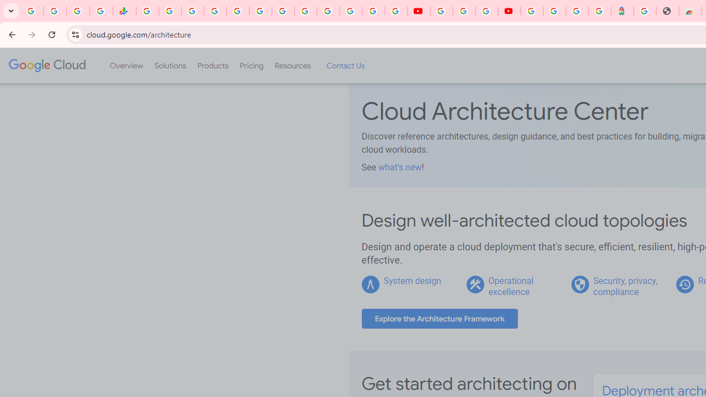 The height and width of the screenshot is (397, 706). Describe the element at coordinates (625, 286) in the screenshot. I see `Security, privacy, compliance` at that location.